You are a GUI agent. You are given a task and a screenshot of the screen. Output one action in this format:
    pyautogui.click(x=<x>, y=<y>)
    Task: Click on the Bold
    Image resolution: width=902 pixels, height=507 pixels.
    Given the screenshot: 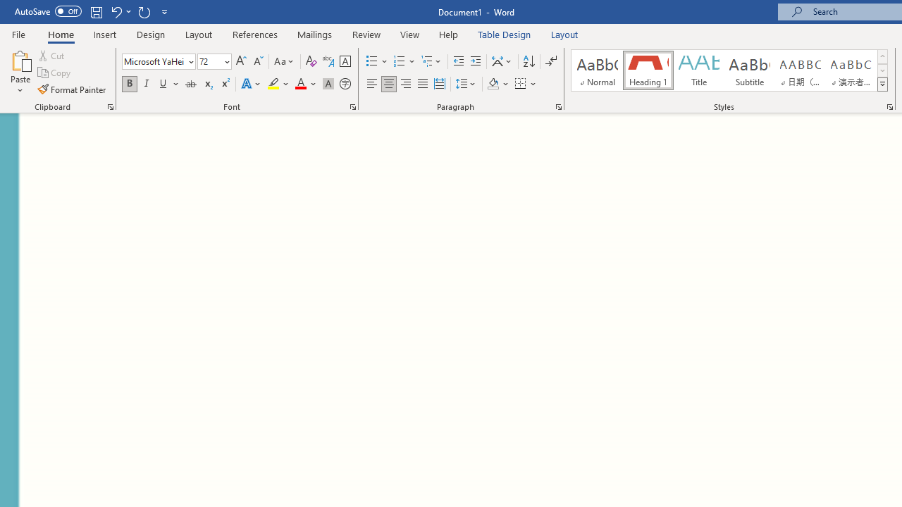 What is the action you would take?
    pyautogui.click(x=129, y=84)
    